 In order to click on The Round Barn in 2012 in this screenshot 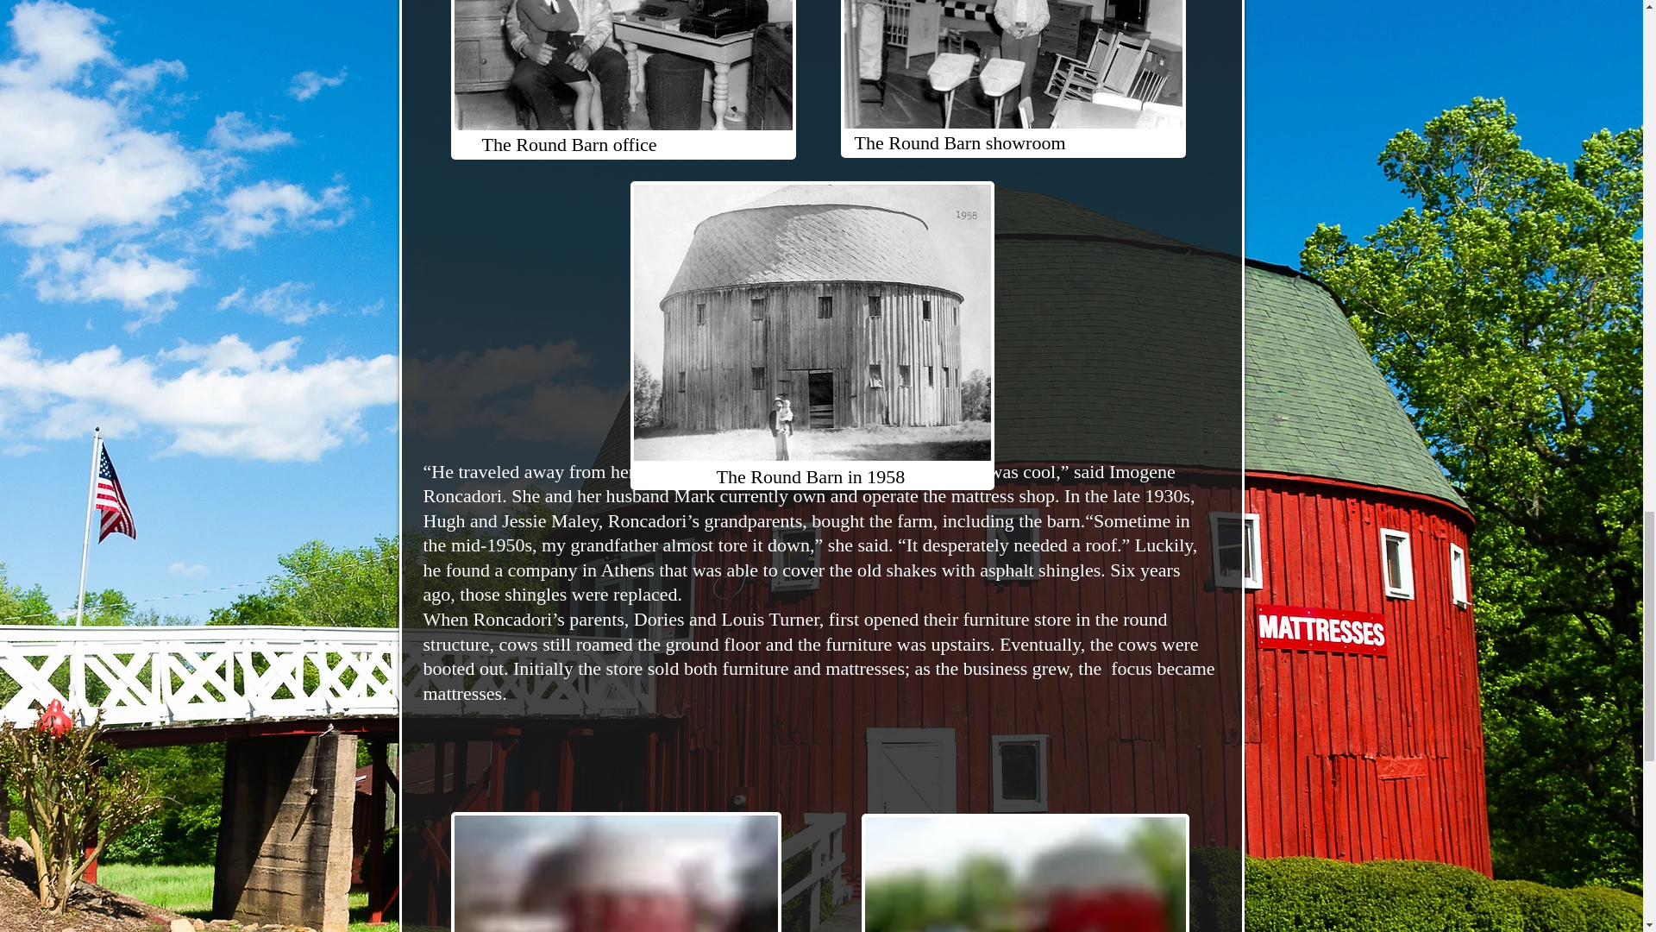, I will do `click(1025, 872)`.